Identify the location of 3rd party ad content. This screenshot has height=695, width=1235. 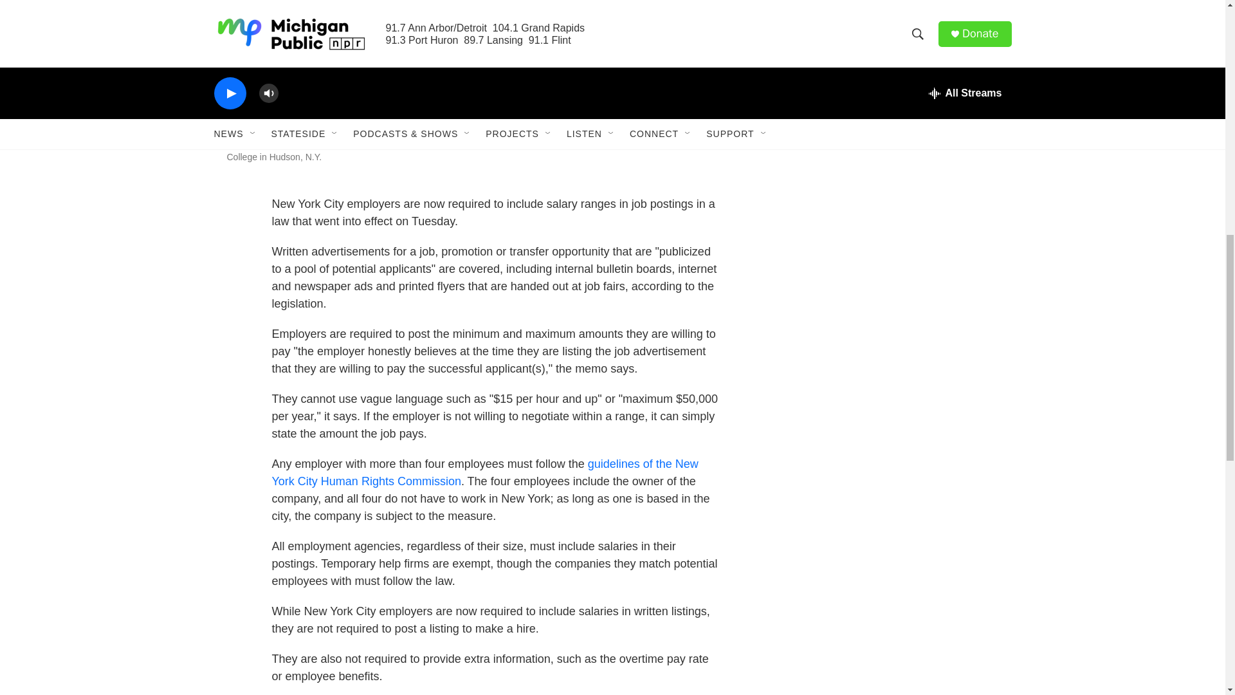
(901, 266).